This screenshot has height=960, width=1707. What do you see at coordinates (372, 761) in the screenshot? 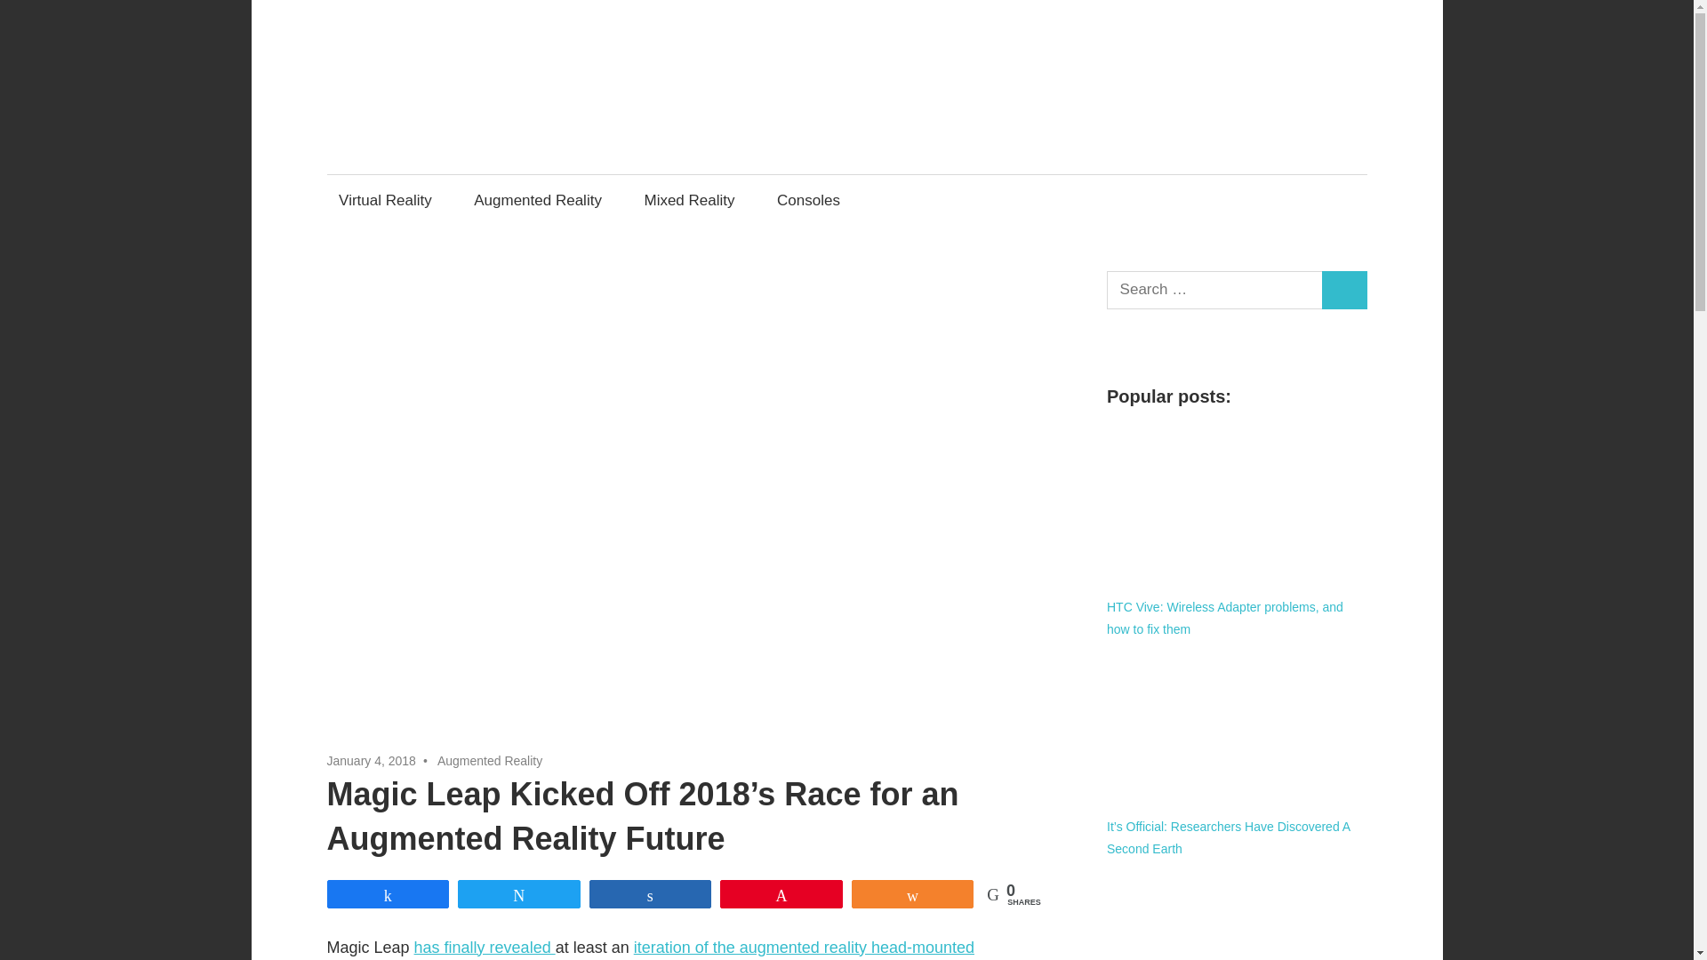
I see `19:11` at bounding box center [372, 761].